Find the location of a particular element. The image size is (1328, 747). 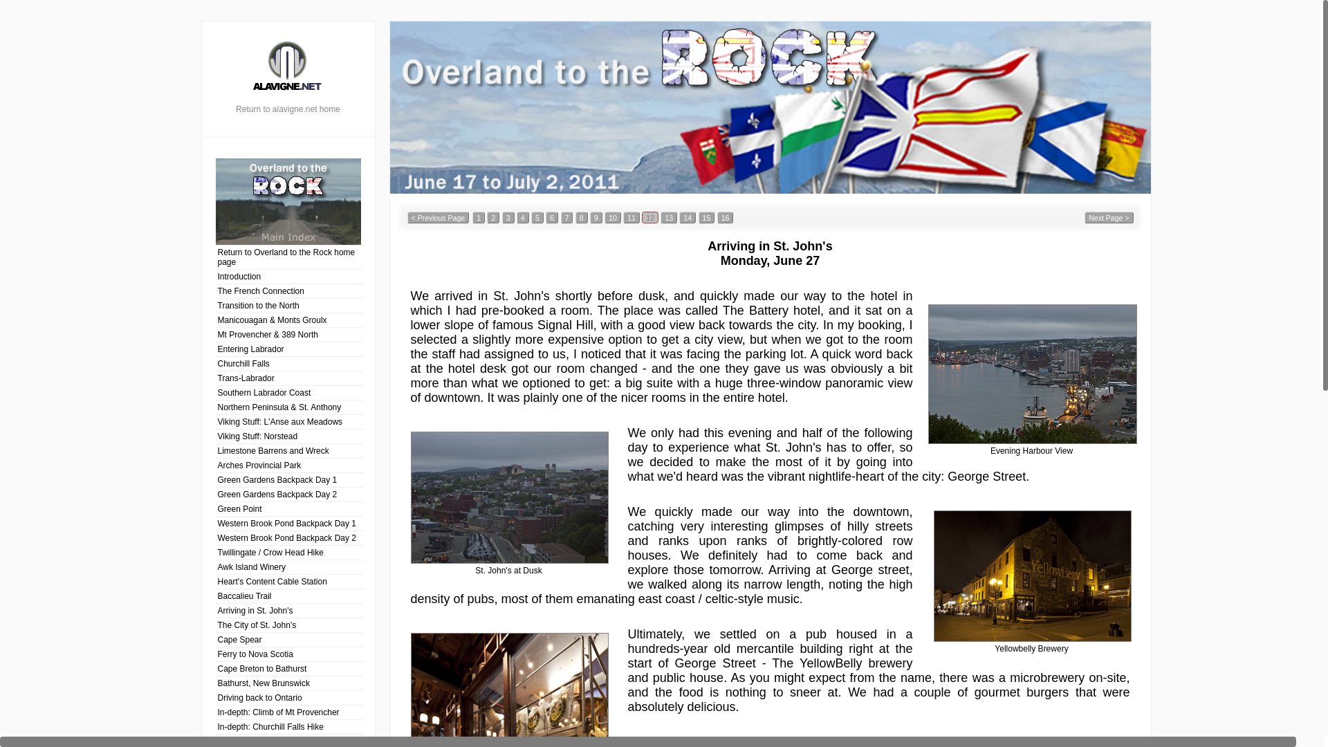

Return to Overland to the Rock home page is located at coordinates (289, 257).